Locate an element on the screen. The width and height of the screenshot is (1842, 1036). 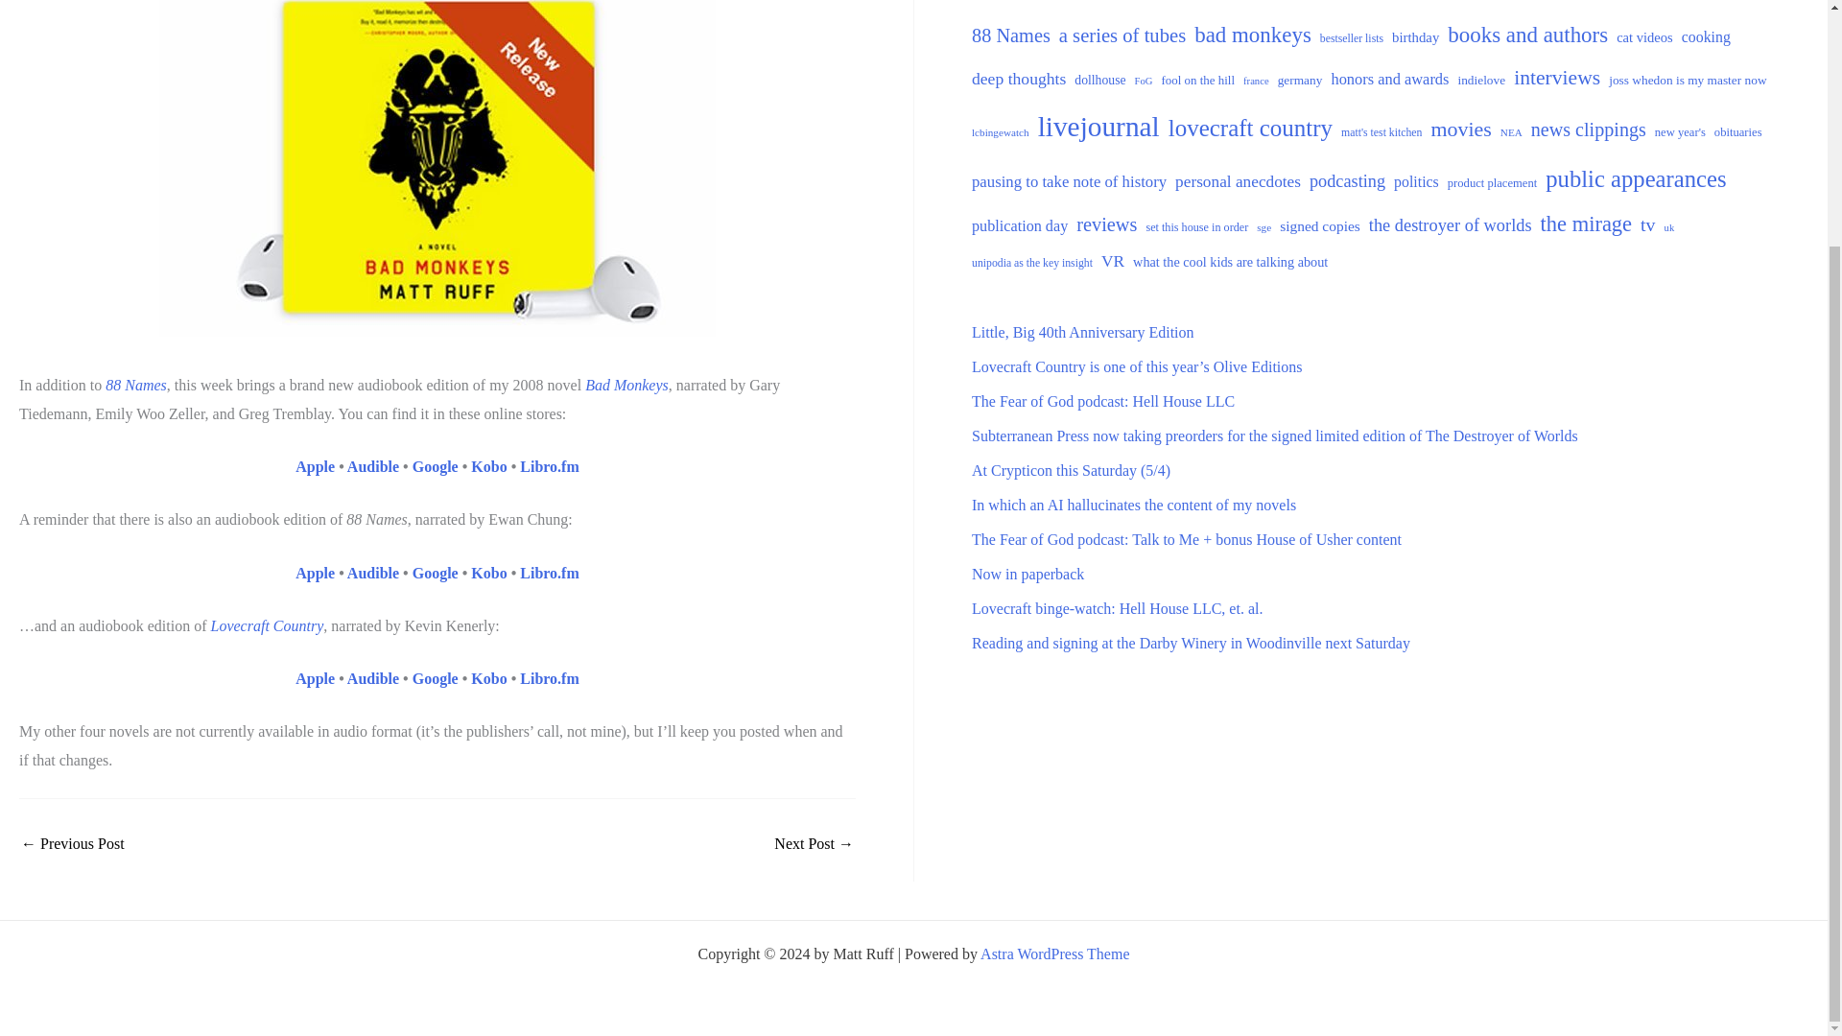
88 Names podcast, episode 2: Yours Truly is located at coordinates (73, 843).